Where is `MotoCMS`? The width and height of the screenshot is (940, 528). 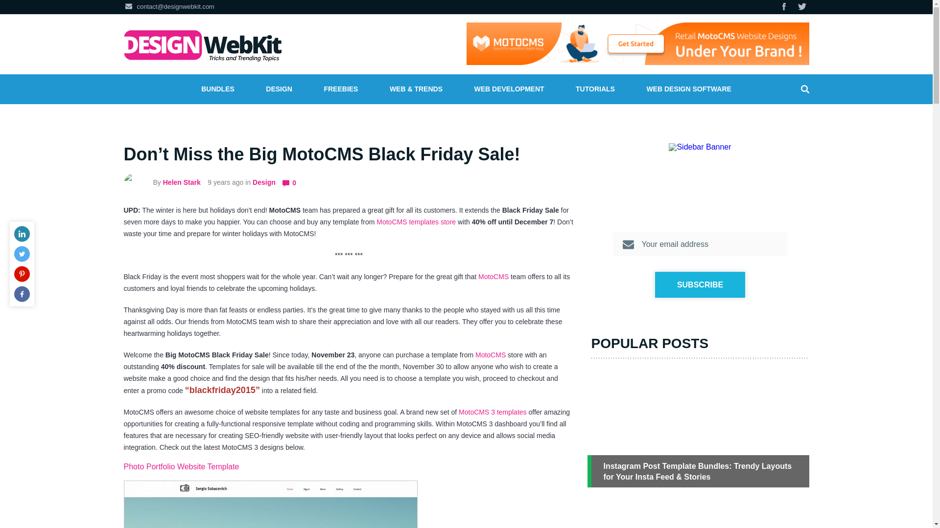 MotoCMS is located at coordinates (493, 277).